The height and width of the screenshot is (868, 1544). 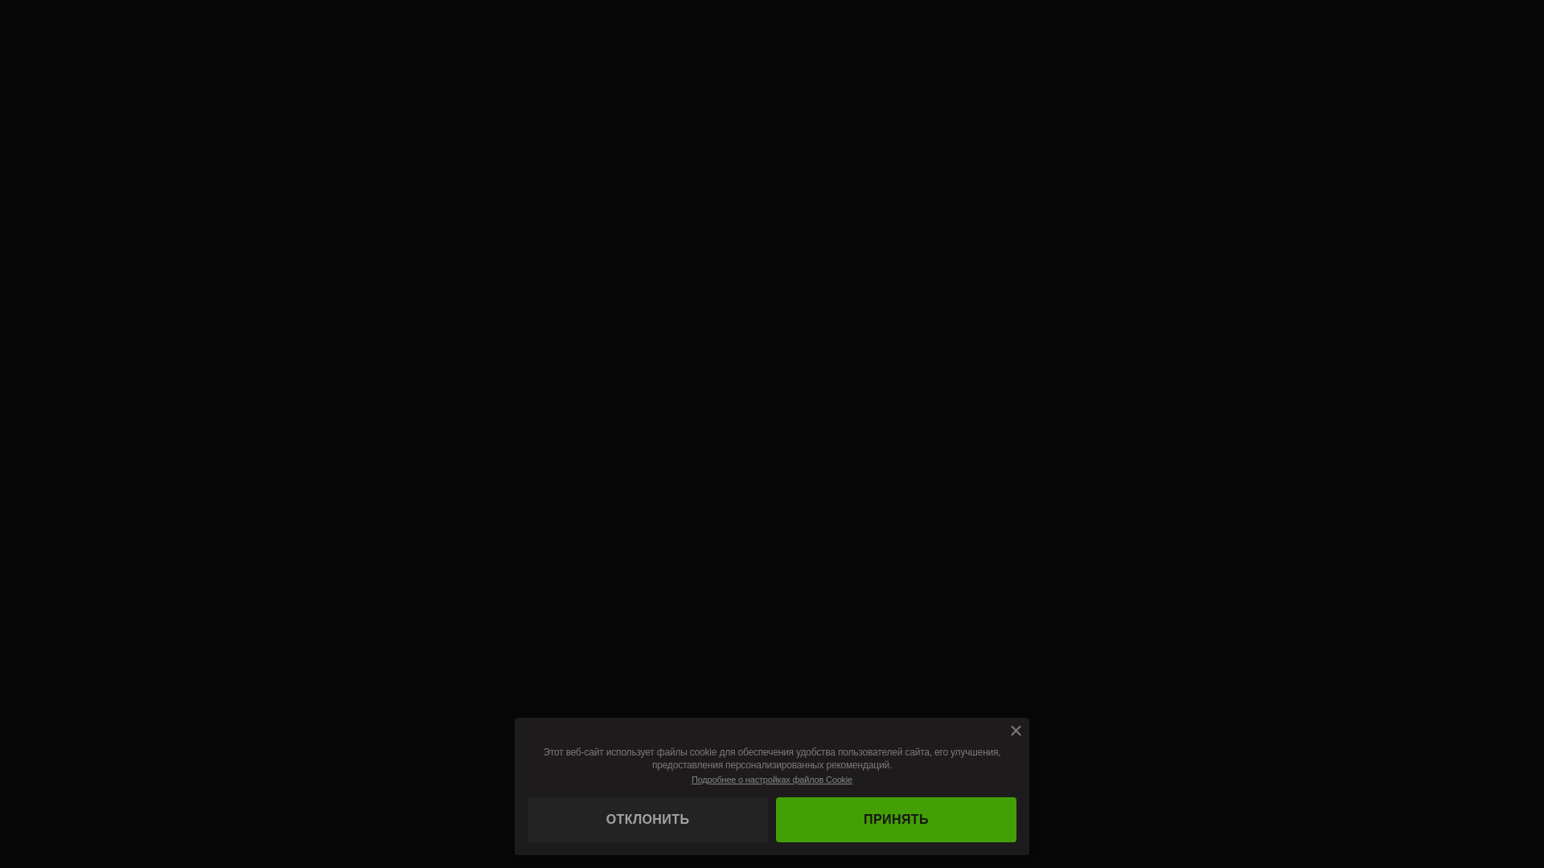 What do you see at coordinates (0, 0) in the screenshot?
I see `storage` at bounding box center [0, 0].